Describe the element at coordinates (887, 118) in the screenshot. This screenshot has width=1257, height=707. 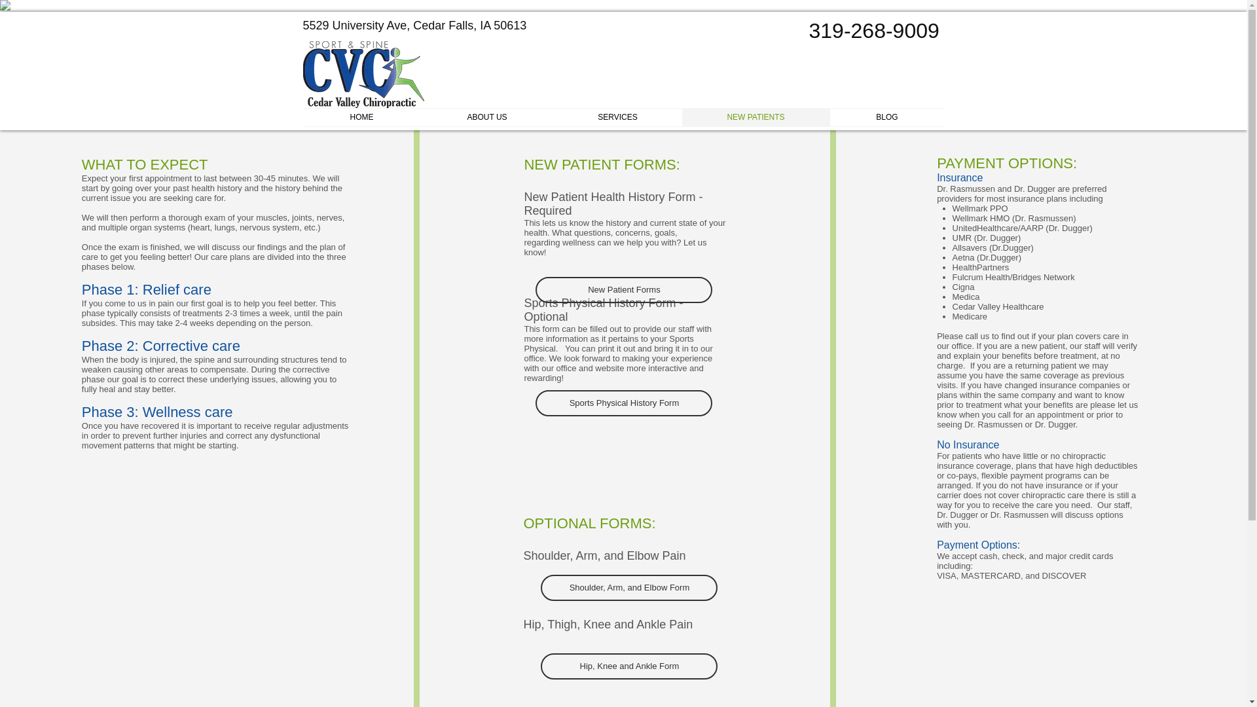
I see `BLOG` at that location.